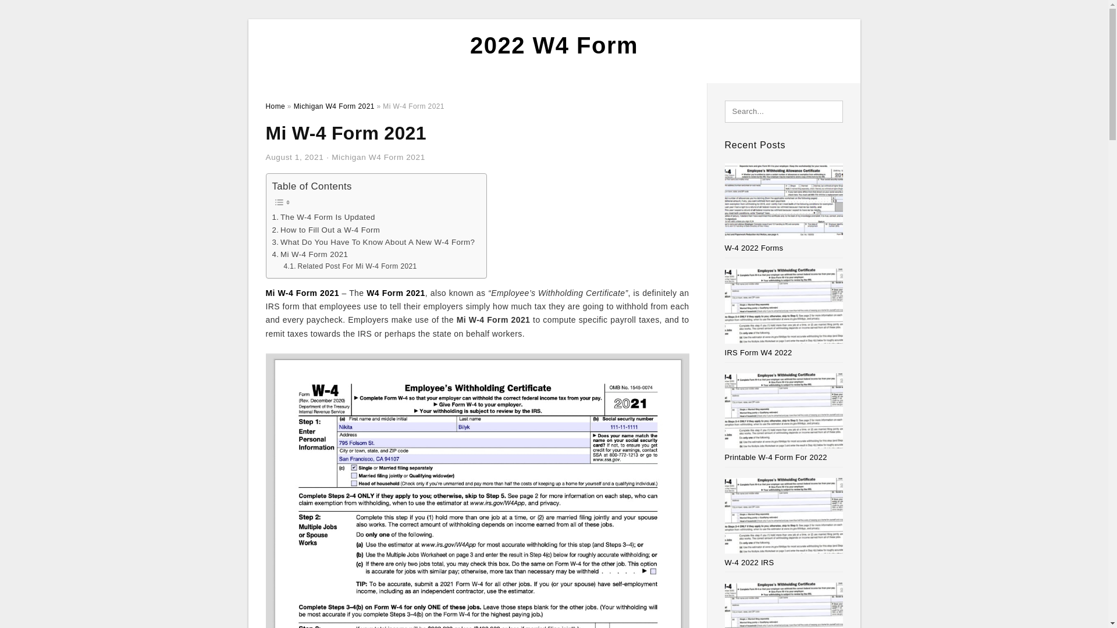  I want to click on W-4 2022 Forms, so click(754, 248).